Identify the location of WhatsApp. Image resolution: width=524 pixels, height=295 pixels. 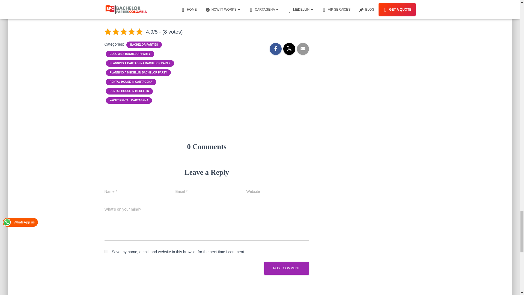
(212, 5).